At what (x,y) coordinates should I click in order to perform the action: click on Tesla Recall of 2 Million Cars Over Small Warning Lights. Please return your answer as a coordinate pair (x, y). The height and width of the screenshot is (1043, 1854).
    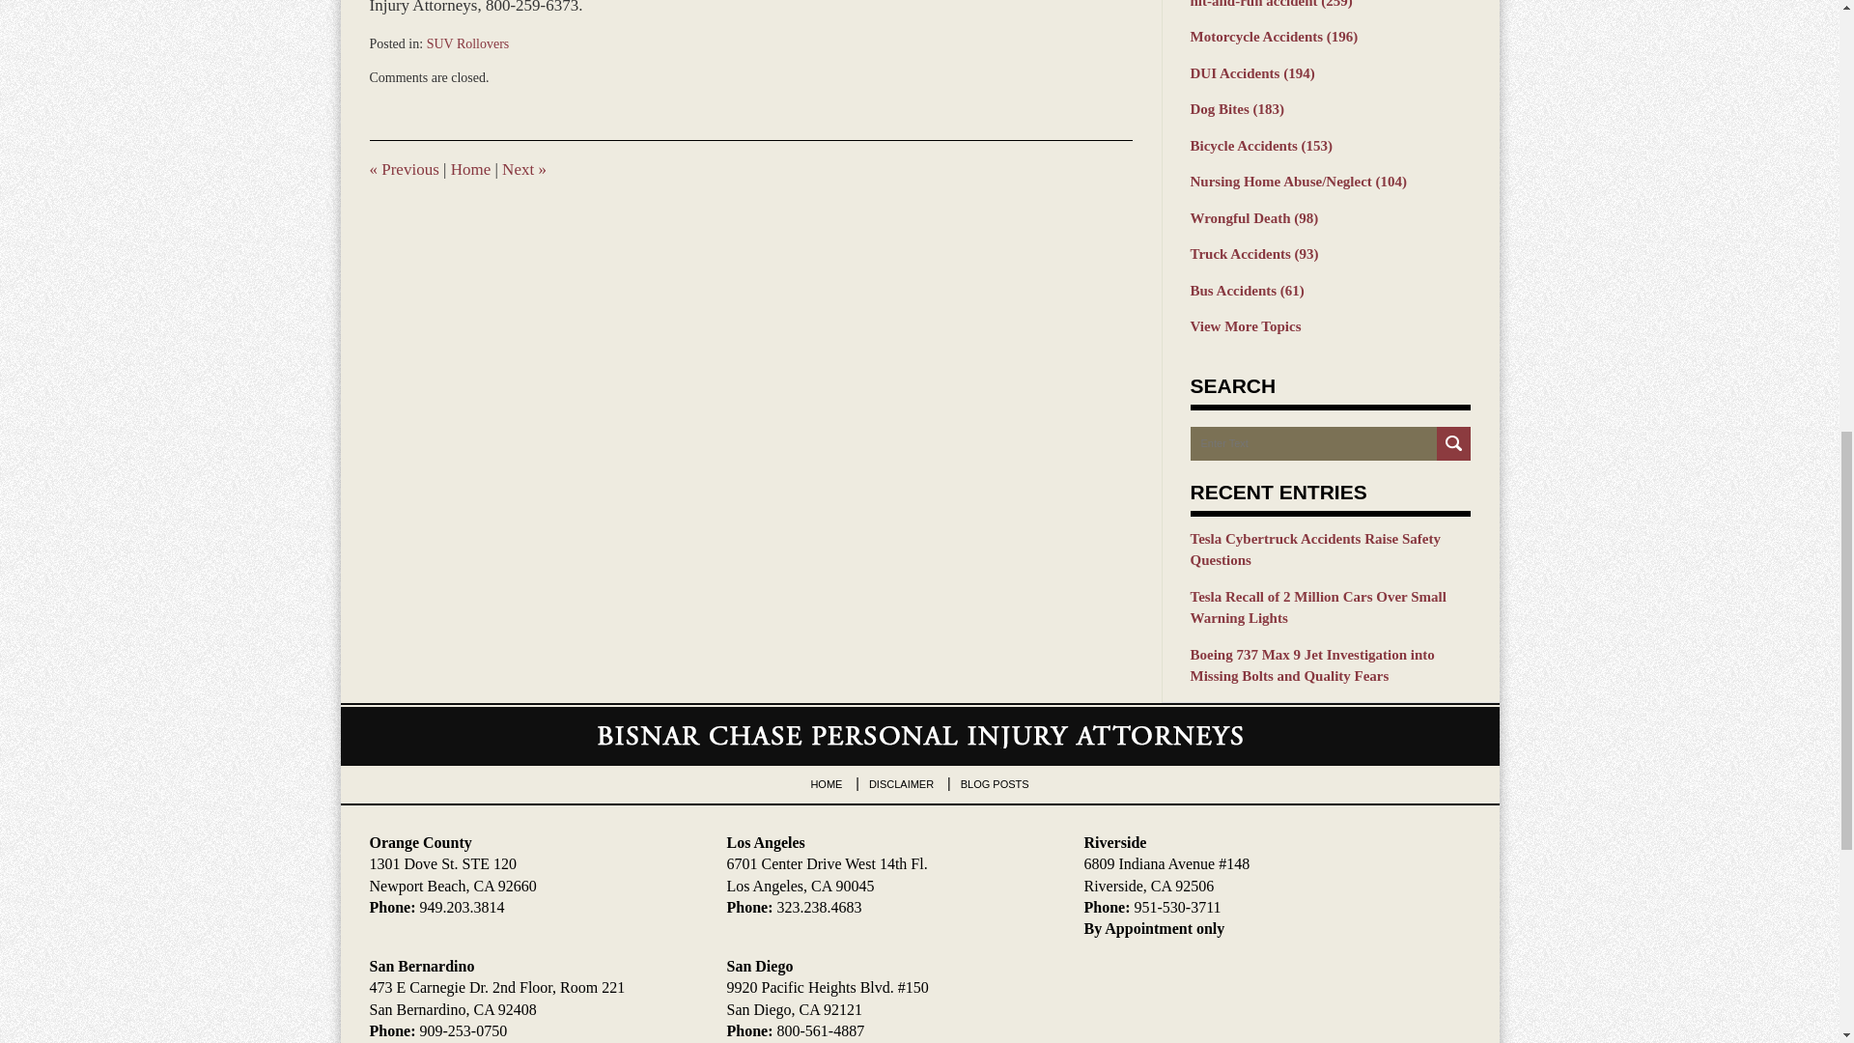
    Looking at the image, I should click on (1330, 607).